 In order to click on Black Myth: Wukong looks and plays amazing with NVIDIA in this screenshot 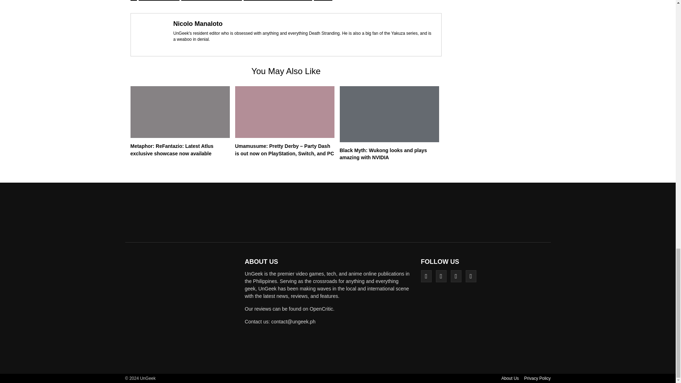, I will do `click(383, 154)`.